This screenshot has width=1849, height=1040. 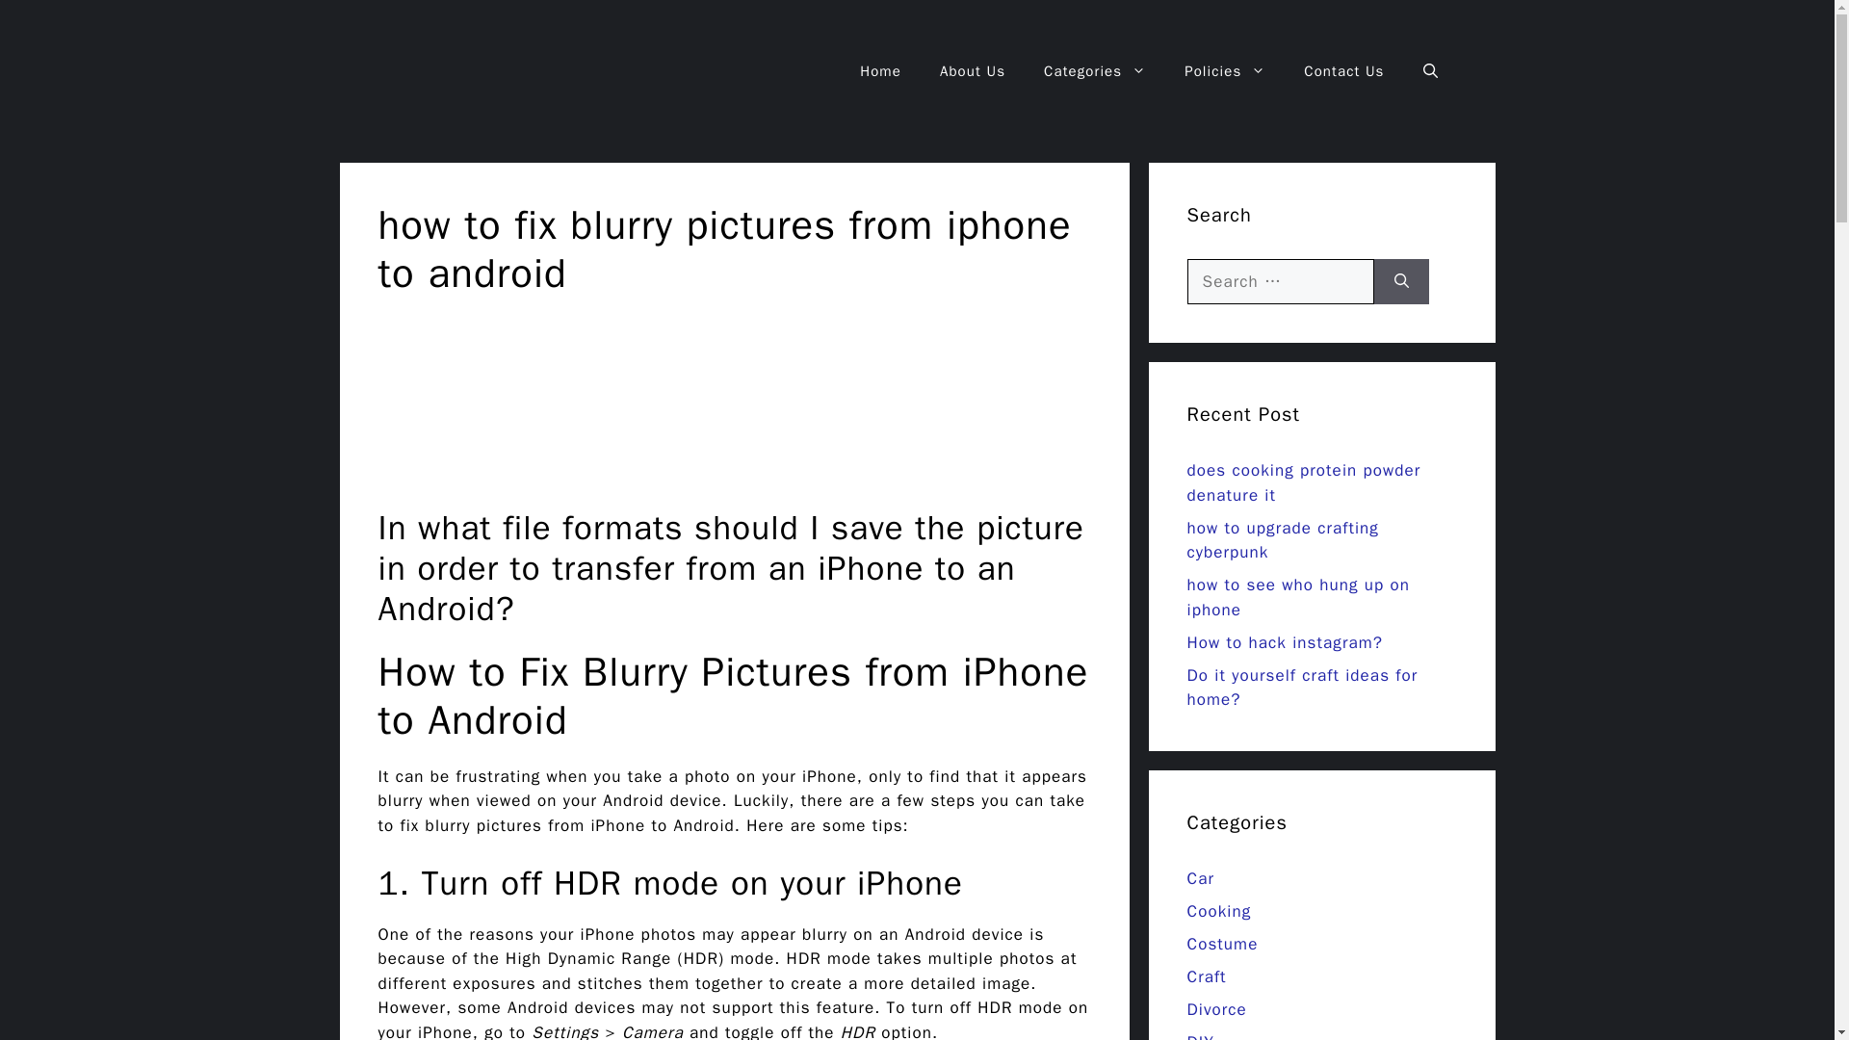 What do you see at coordinates (1221, 944) in the screenshot?
I see `Costume` at bounding box center [1221, 944].